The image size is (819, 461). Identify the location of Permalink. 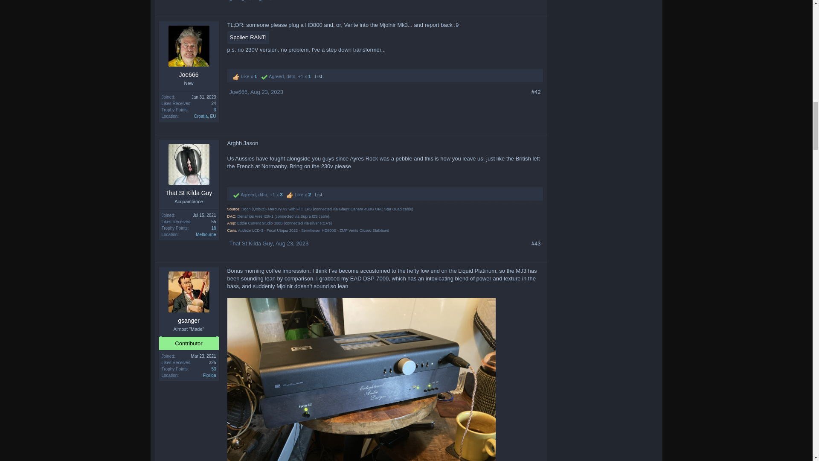
(536, 1).